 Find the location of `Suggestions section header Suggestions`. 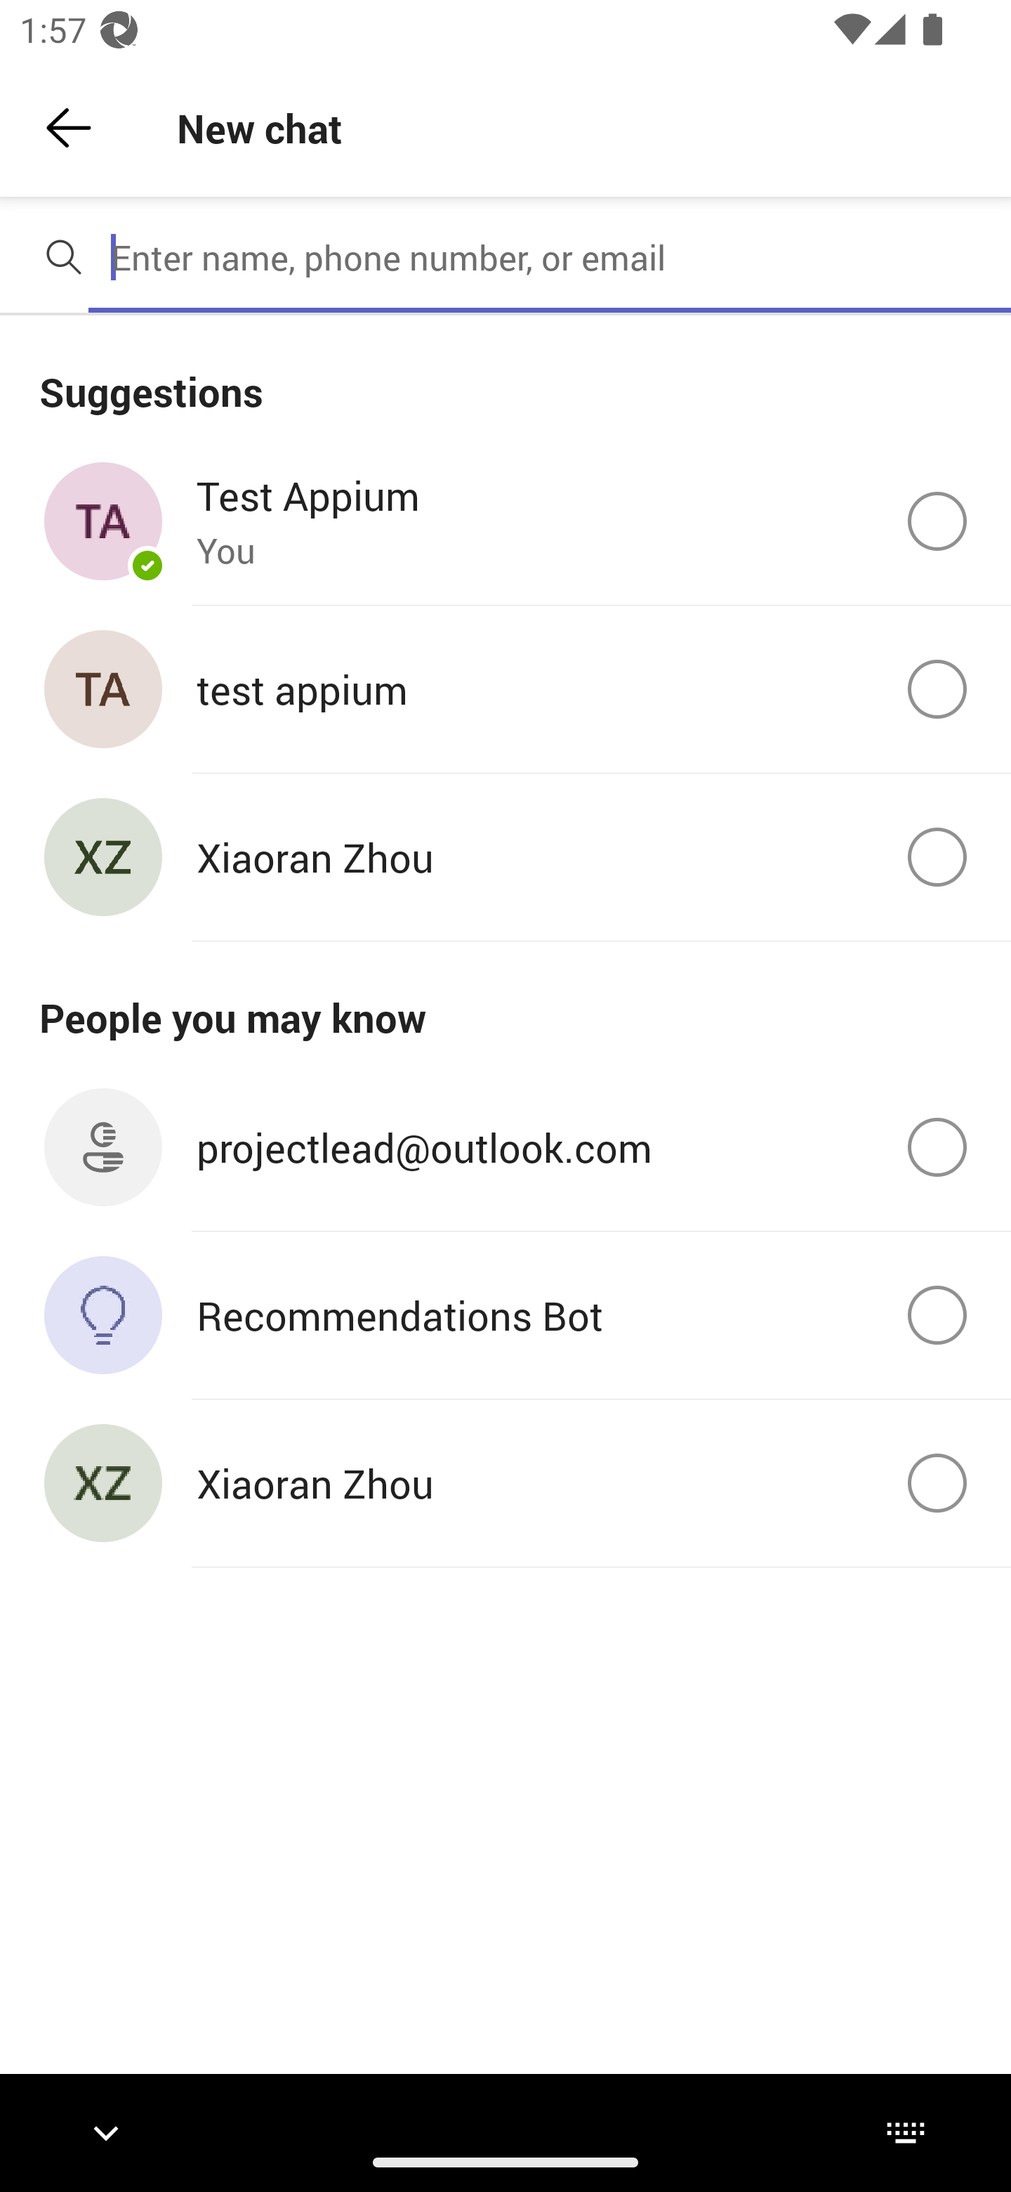

Suggestions section header Suggestions is located at coordinates (505, 377).